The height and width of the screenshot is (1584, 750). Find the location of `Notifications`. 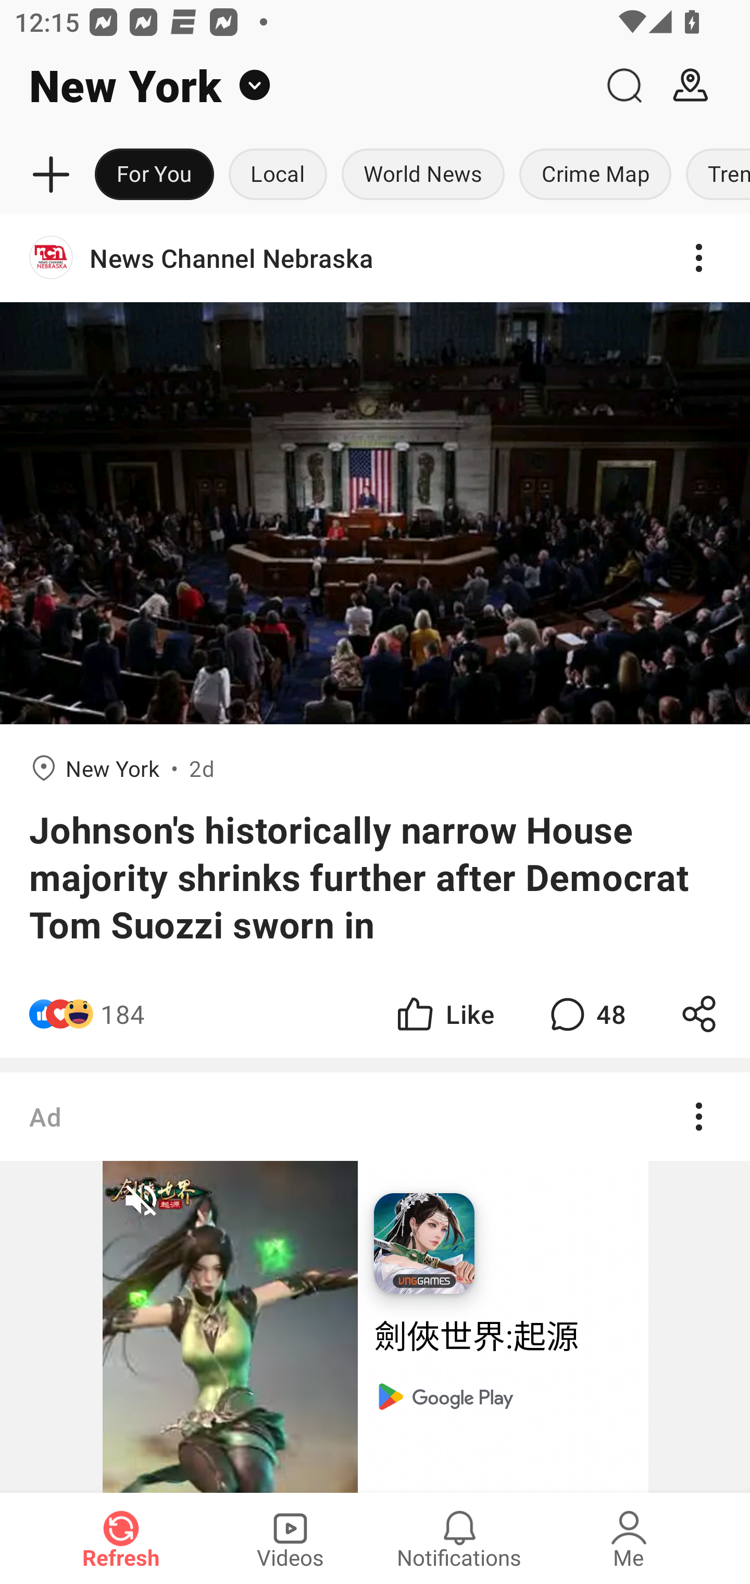

Notifications is located at coordinates (459, 1538).